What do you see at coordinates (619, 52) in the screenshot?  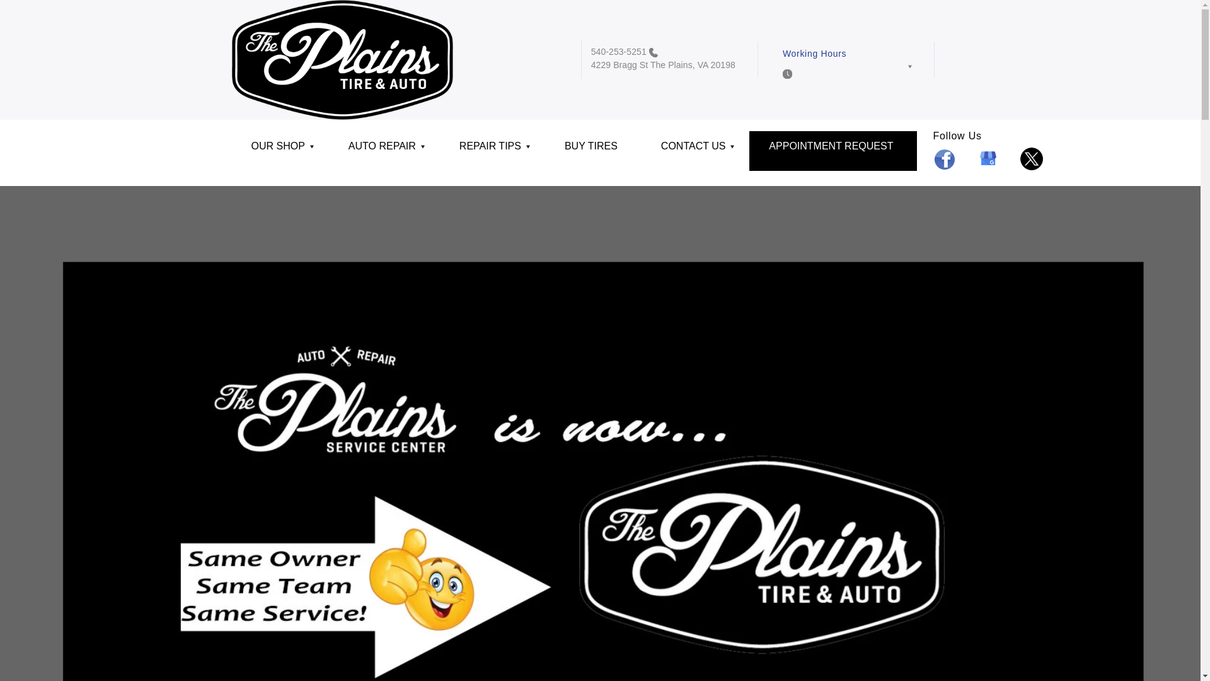 I see `540-253-5251` at bounding box center [619, 52].